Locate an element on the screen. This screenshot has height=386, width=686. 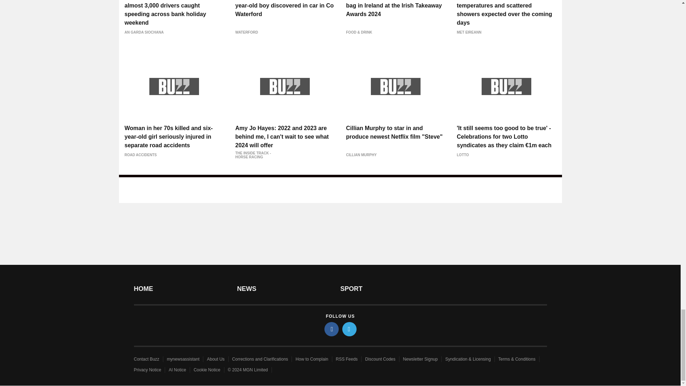
twitter is located at coordinates (349, 329).